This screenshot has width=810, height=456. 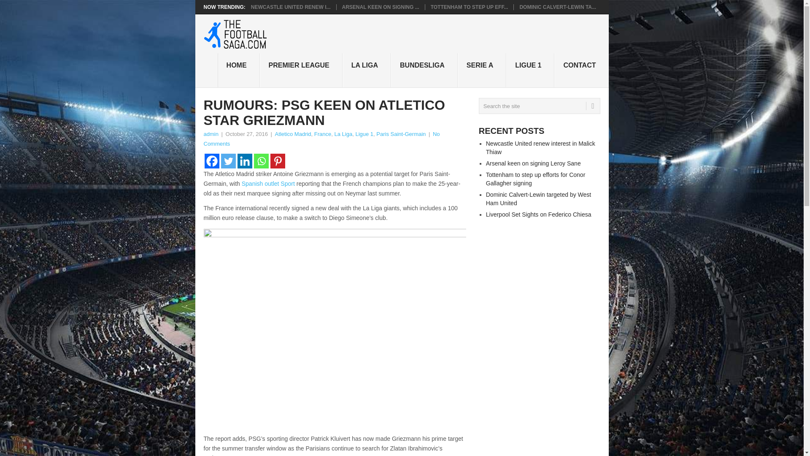 What do you see at coordinates (239, 71) in the screenshot?
I see `HOME` at bounding box center [239, 71].